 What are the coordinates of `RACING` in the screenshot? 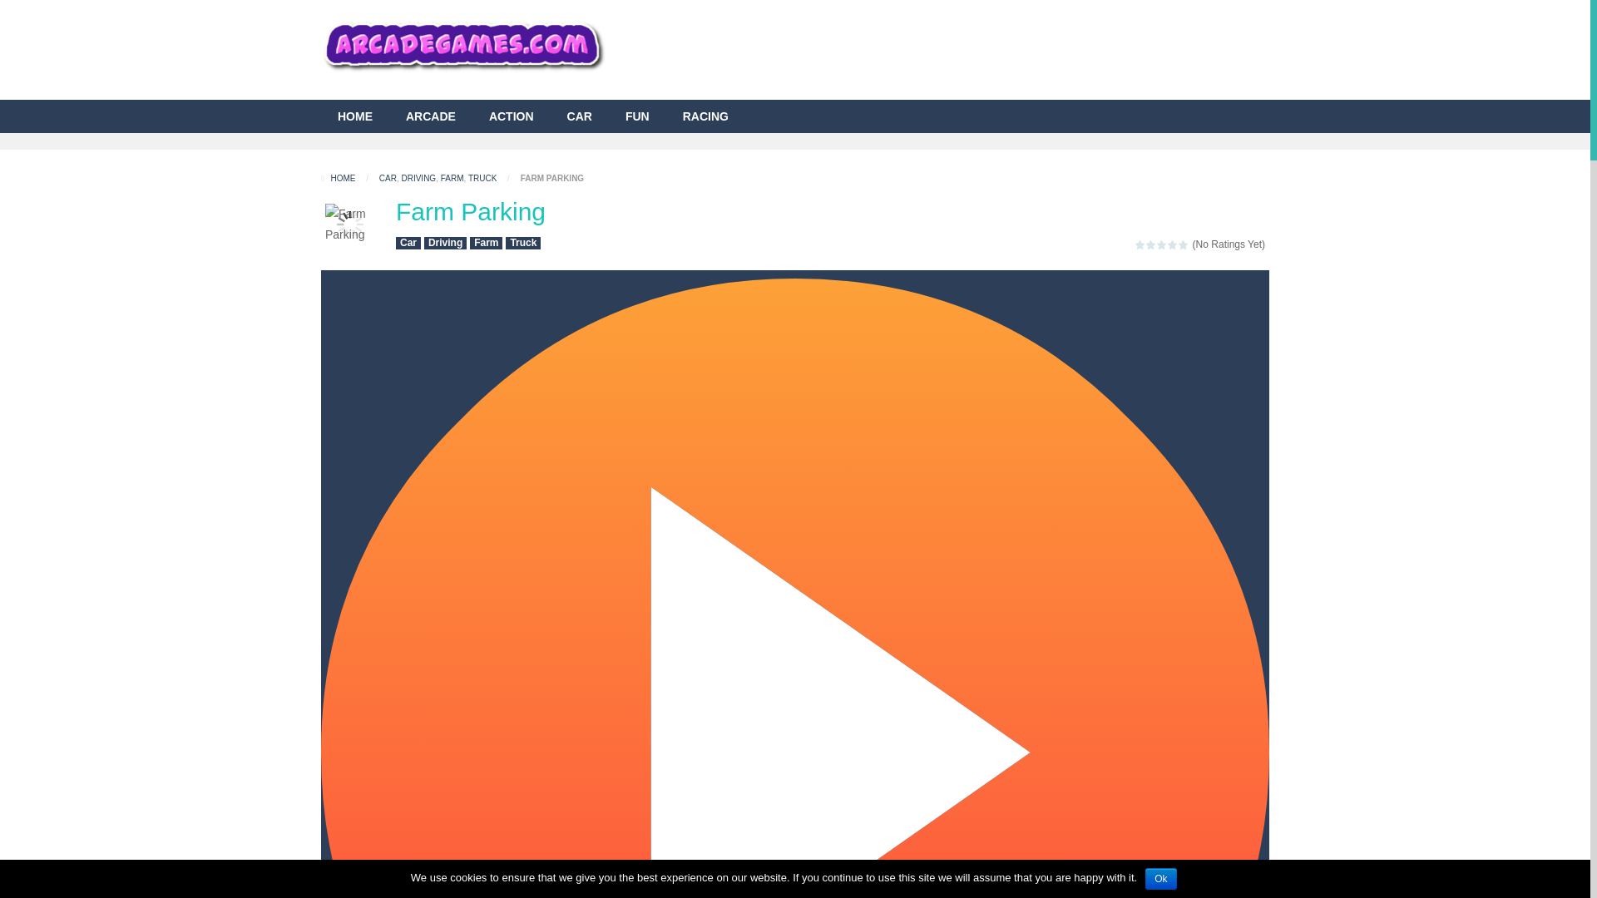 It's located at (705, 116).